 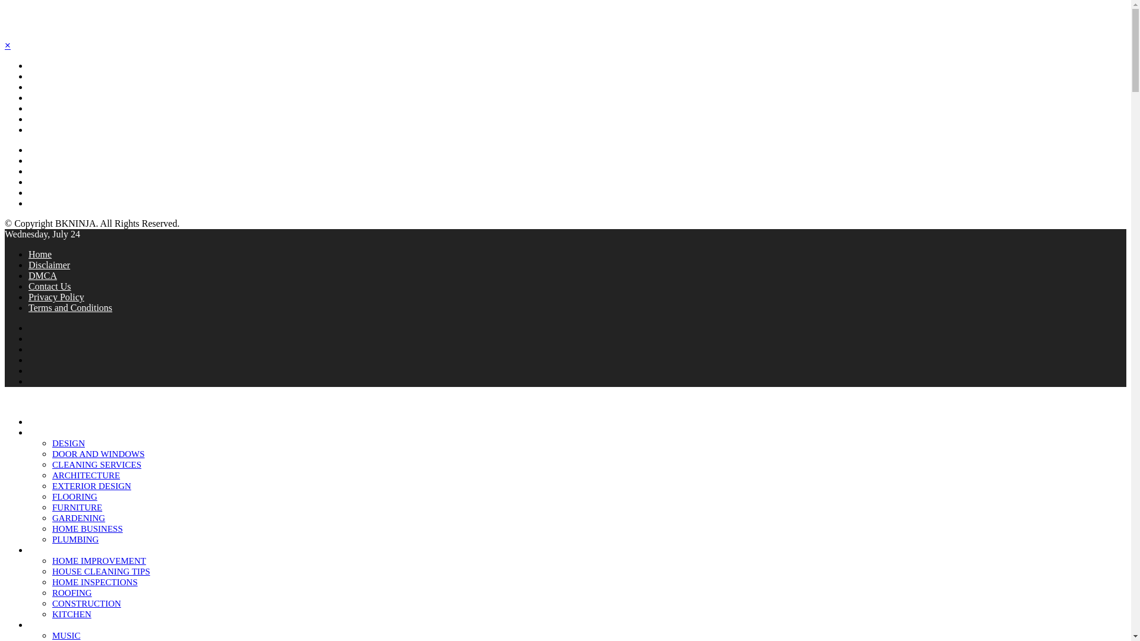 I want to click on DECOR, so click(x=44, y=432).